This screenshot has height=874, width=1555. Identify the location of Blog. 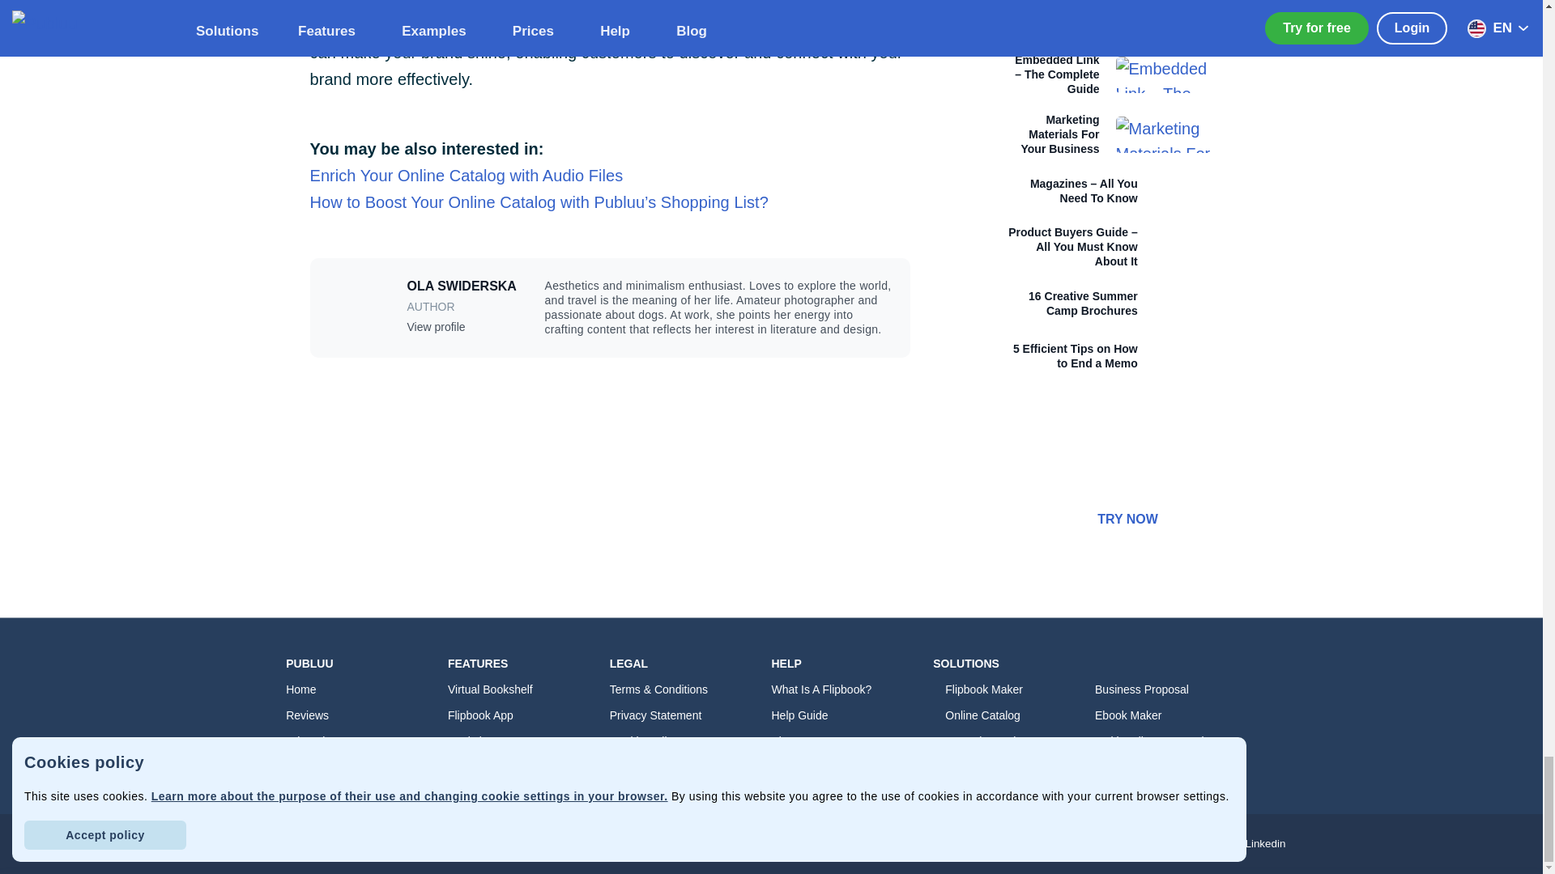
(852, 741).